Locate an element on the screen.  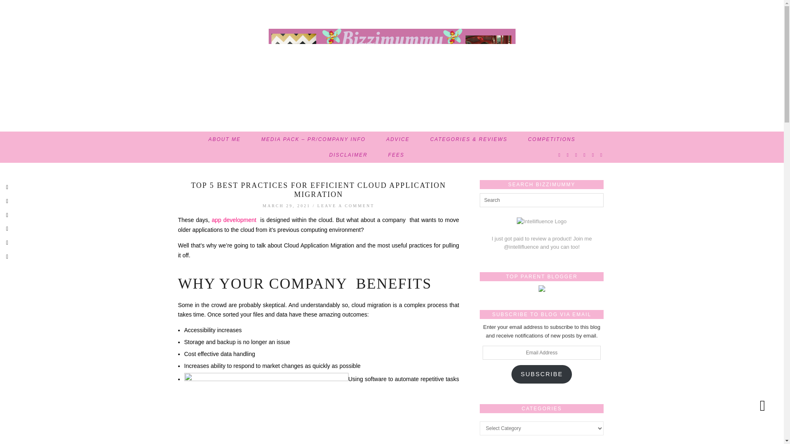
LEAVE A COMMENT is located at coordinates (346, 206).